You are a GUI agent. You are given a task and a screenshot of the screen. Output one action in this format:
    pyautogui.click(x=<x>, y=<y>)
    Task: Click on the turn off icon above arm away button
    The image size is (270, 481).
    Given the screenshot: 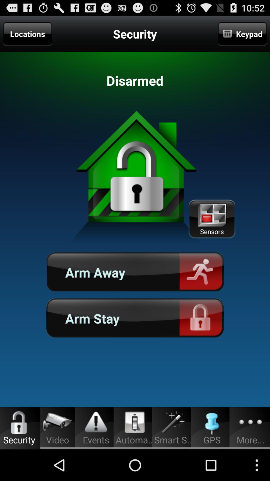 What is the action you would take?
    pyautogui.click(x=212, y=219)
    